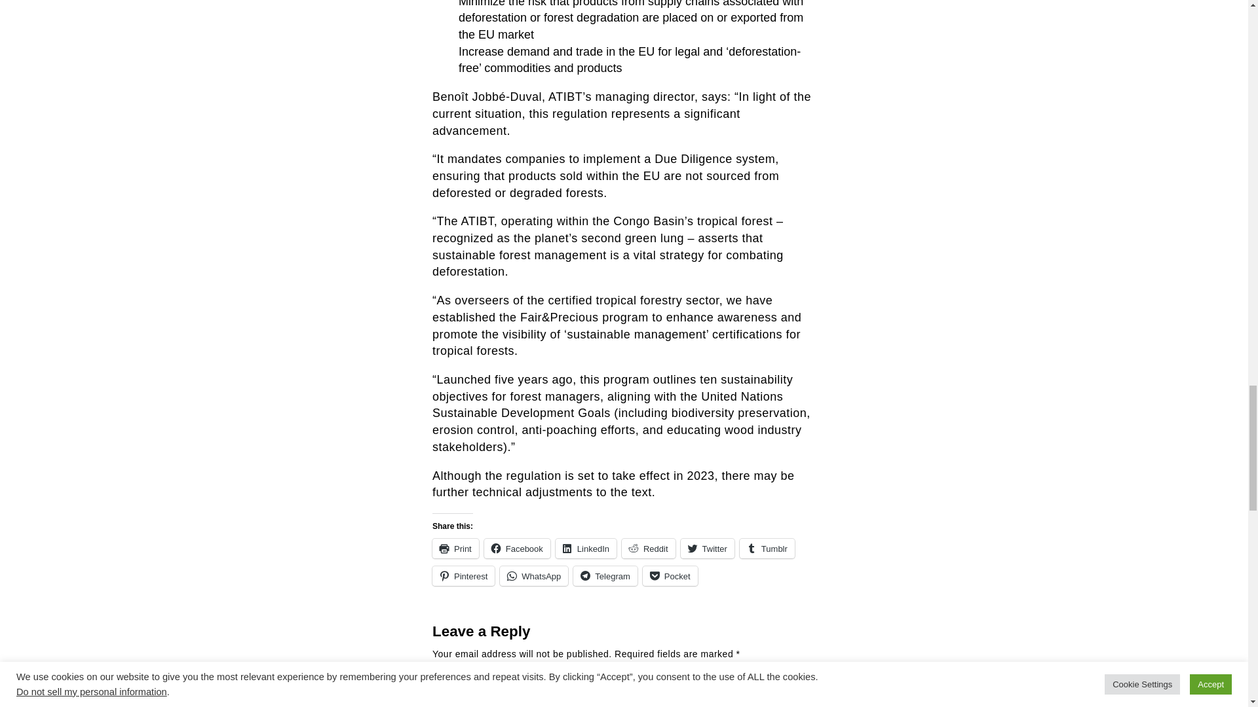 The image size is (1258, 707). I want to click on Click to share on Telegram, so click(605, 576).